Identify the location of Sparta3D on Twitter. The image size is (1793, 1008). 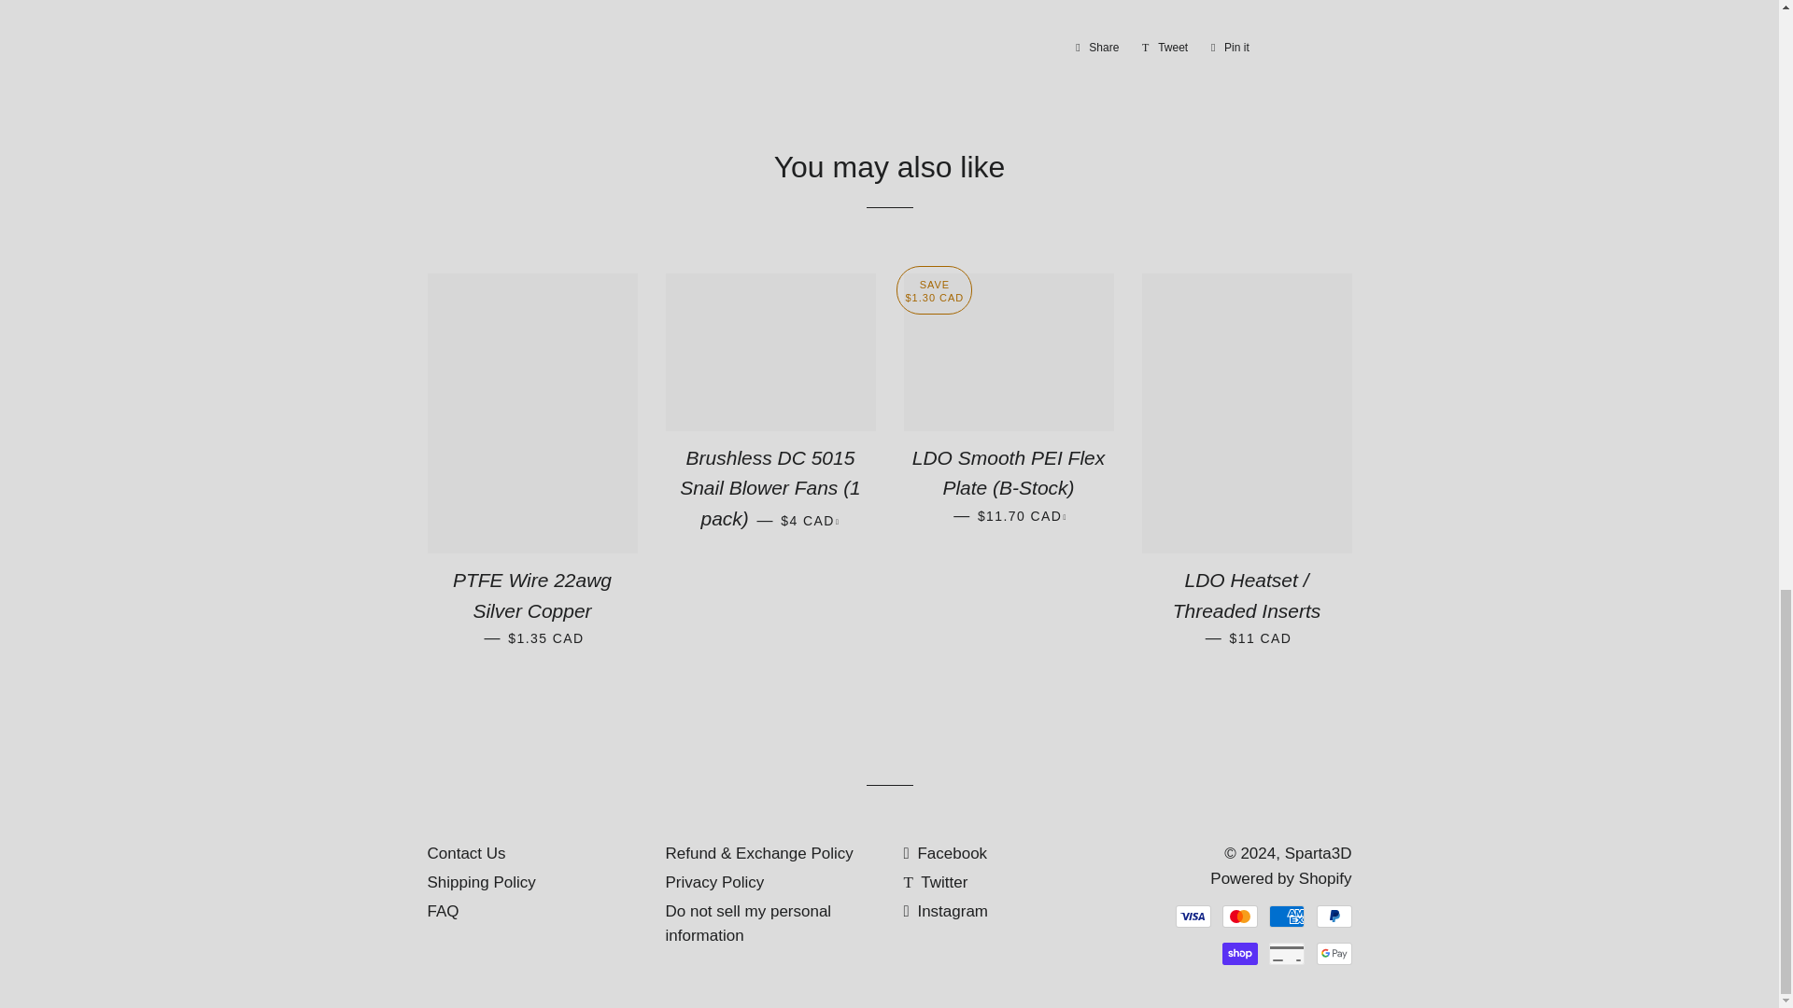
(936, 882).